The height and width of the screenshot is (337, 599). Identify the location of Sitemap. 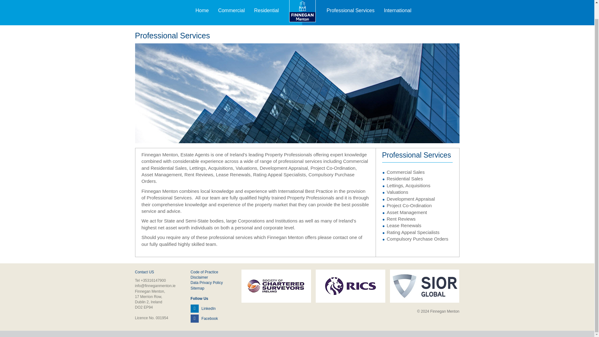
(197, 288).